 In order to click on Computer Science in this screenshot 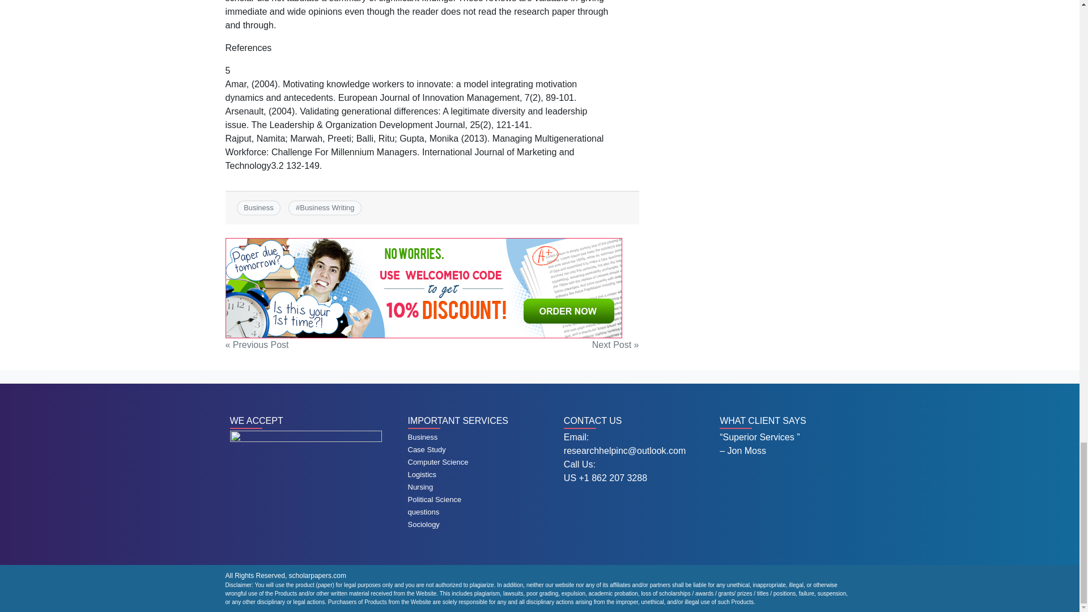, I will do `click(439, 461)`.